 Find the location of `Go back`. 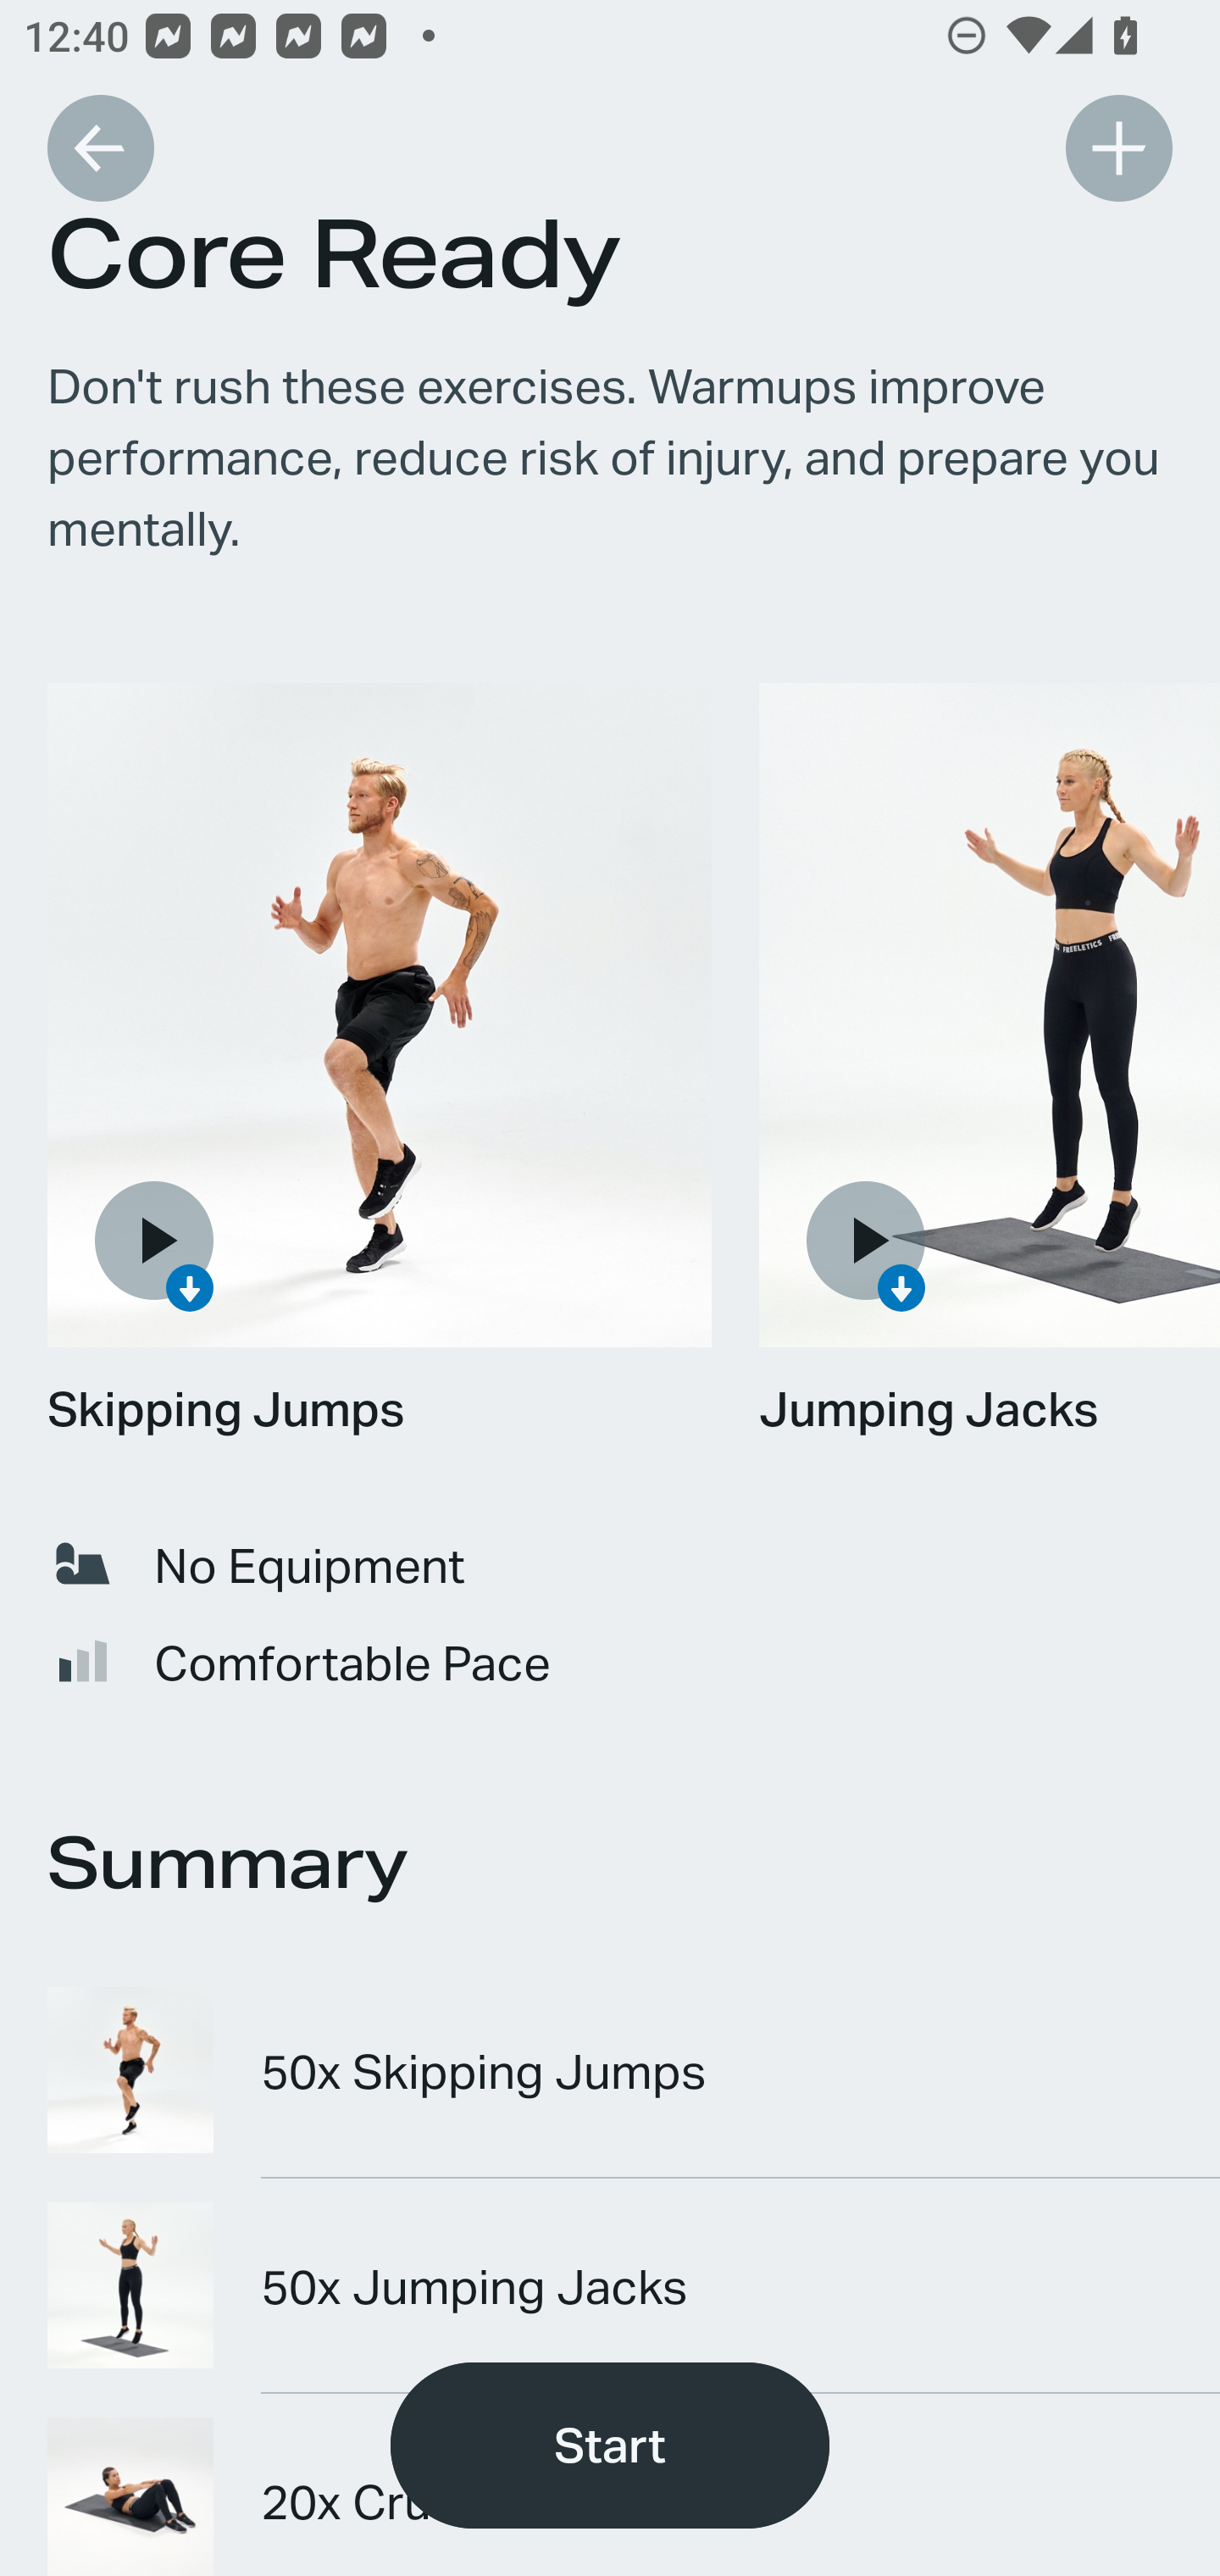

Go back is located at coordinates (100, 147).